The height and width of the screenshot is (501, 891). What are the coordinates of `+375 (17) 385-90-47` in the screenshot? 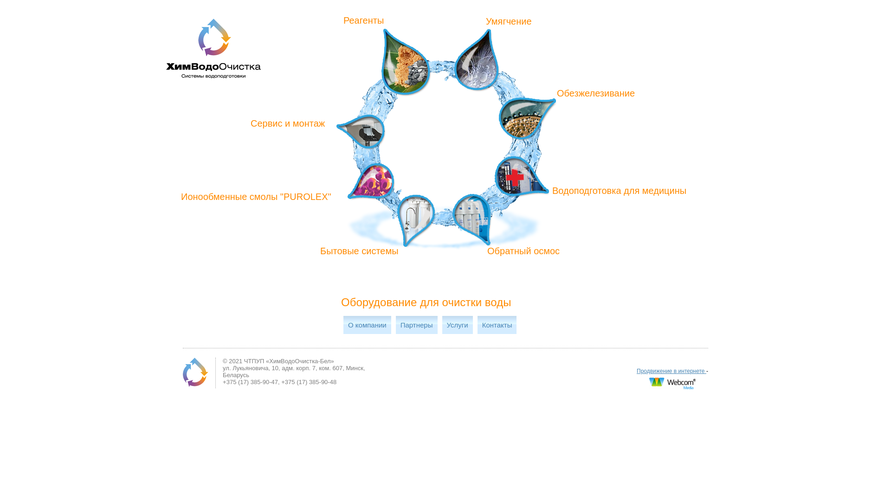 It's located at (251, 382).